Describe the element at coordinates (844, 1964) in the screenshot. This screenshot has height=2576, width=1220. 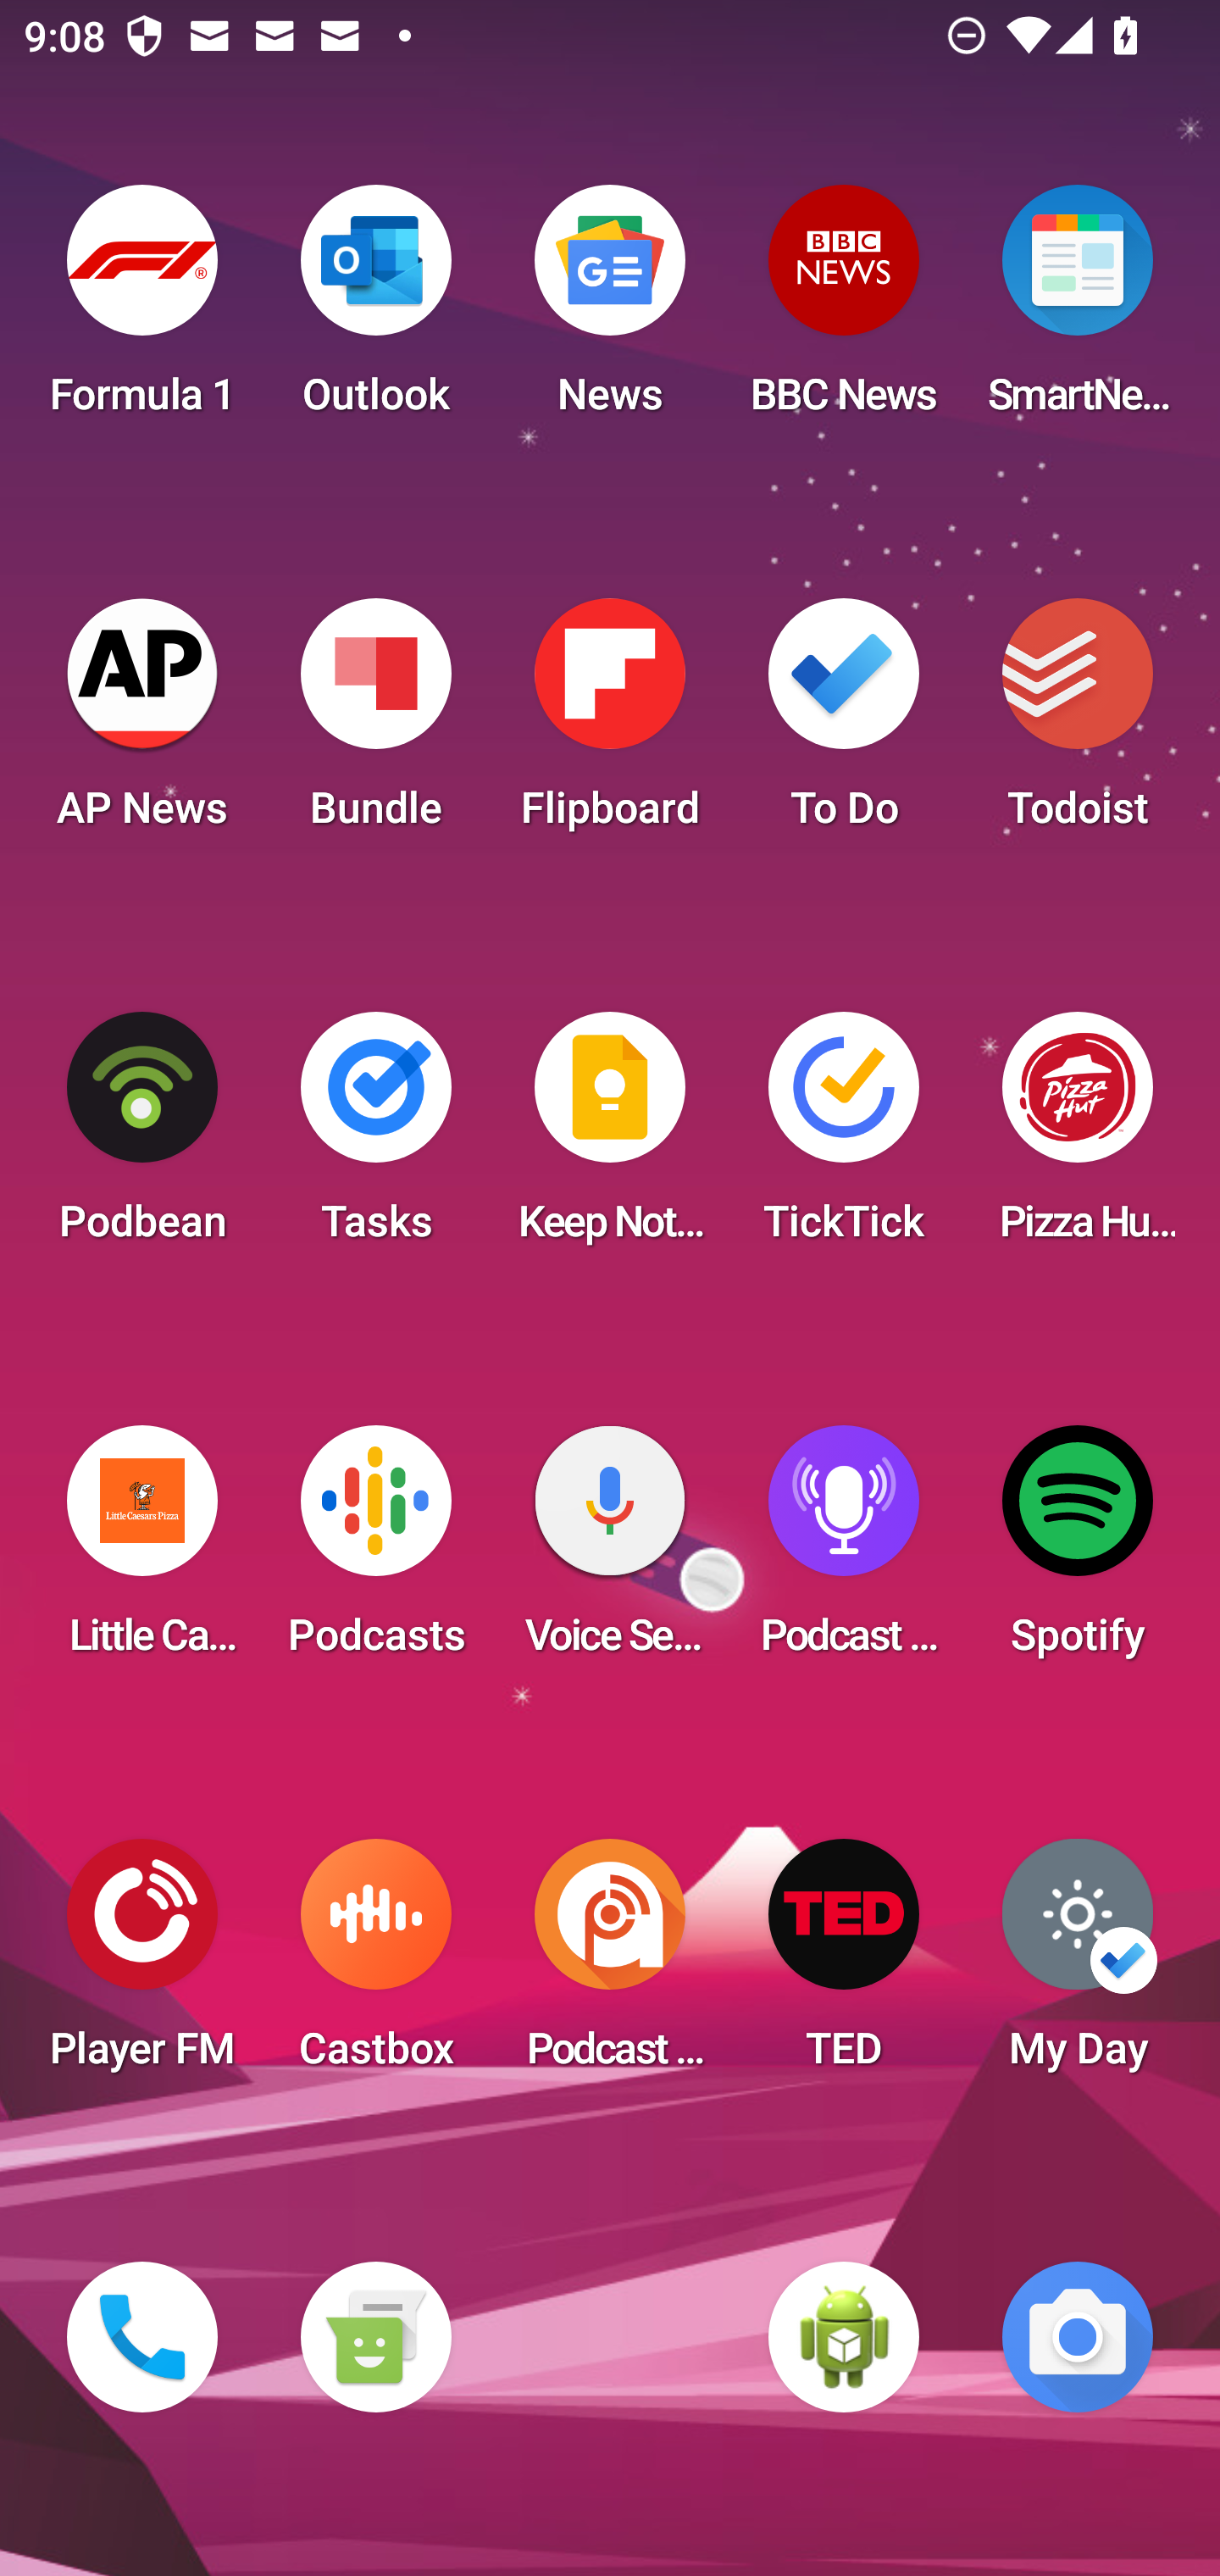
I see `TED` at that location.